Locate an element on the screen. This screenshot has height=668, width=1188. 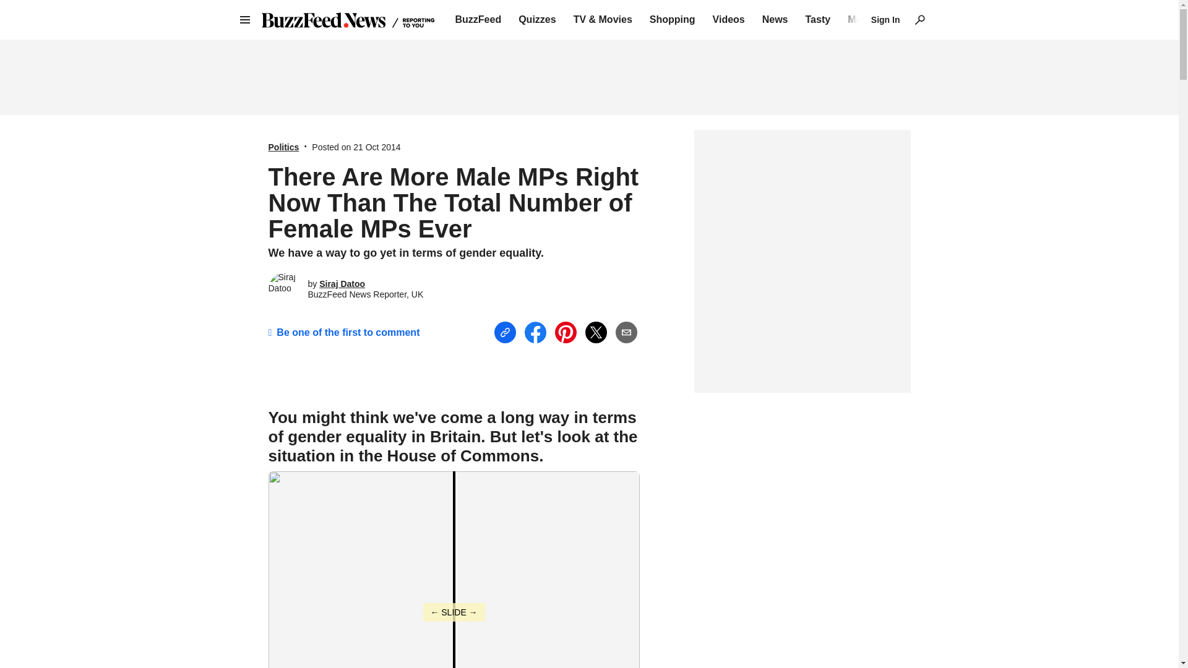
Make a Quiz is located at coordinates (876, 20).